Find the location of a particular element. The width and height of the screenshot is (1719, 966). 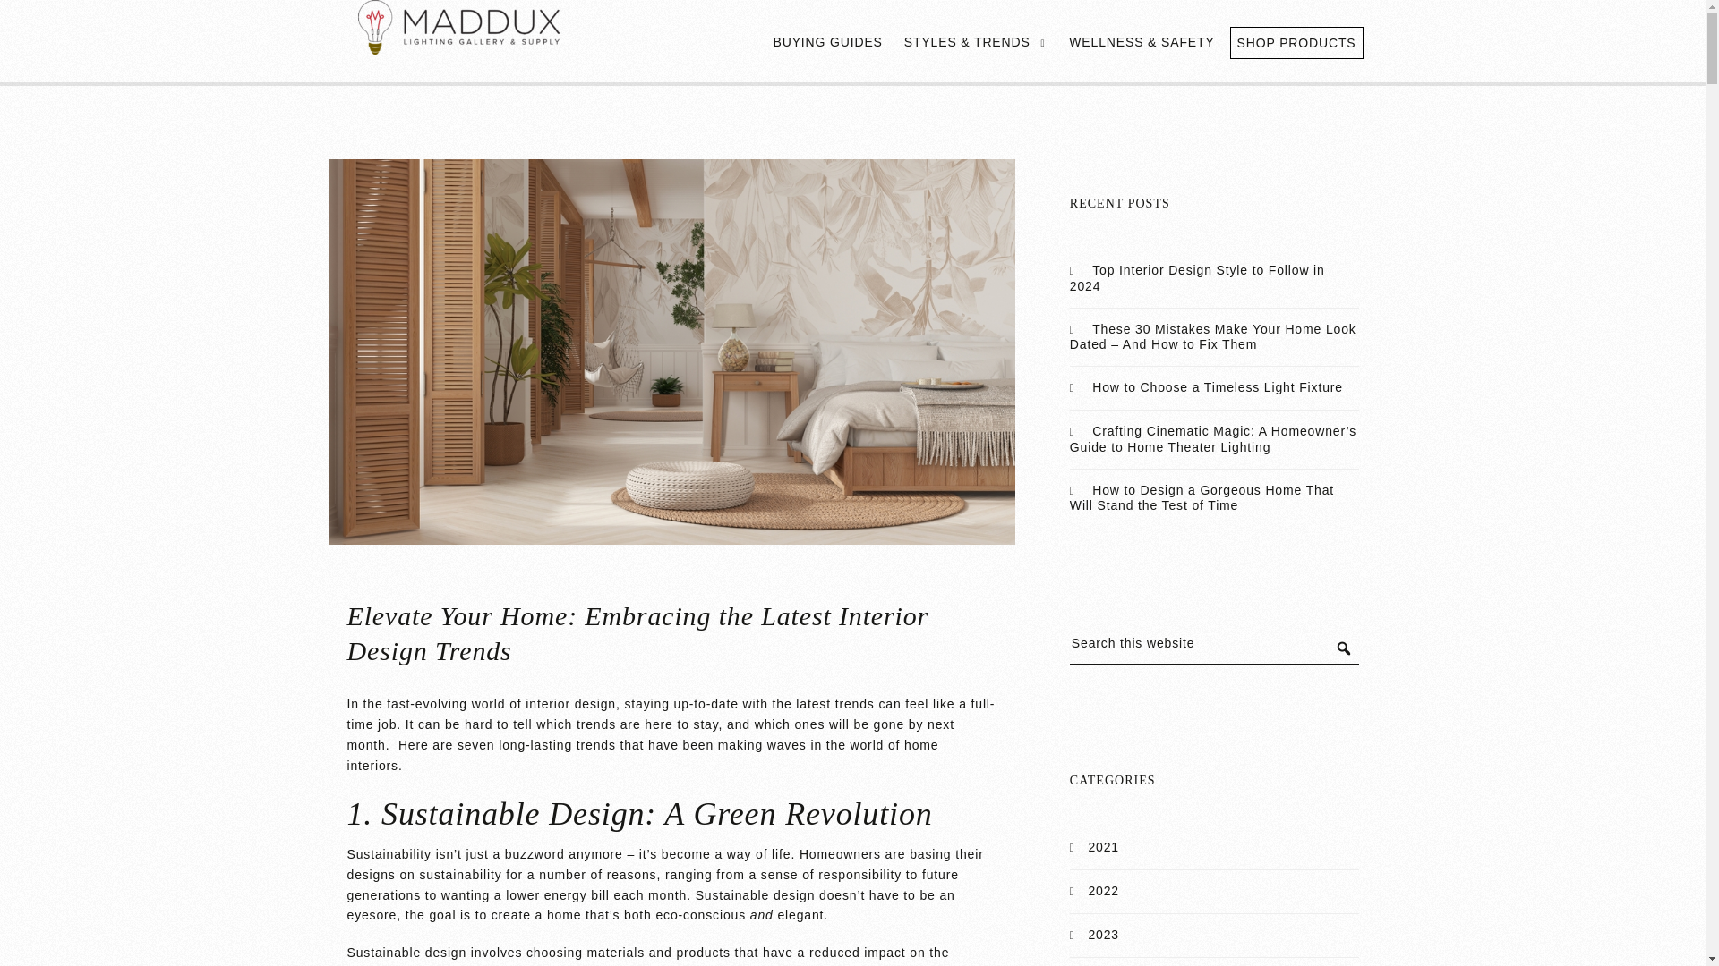

BUYING GUIDES is located at coordinates (827, 41).